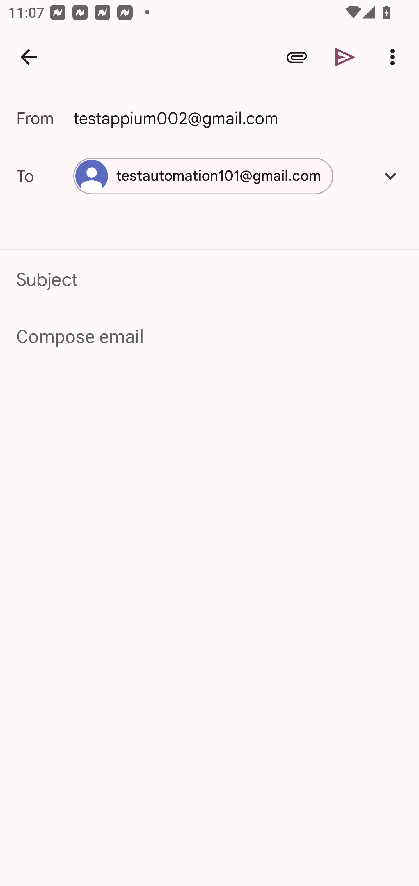 This screenshot has width=419, height=886. Describe the element at coordinates (45, 118) in the screenshot. I see `From` at that location.